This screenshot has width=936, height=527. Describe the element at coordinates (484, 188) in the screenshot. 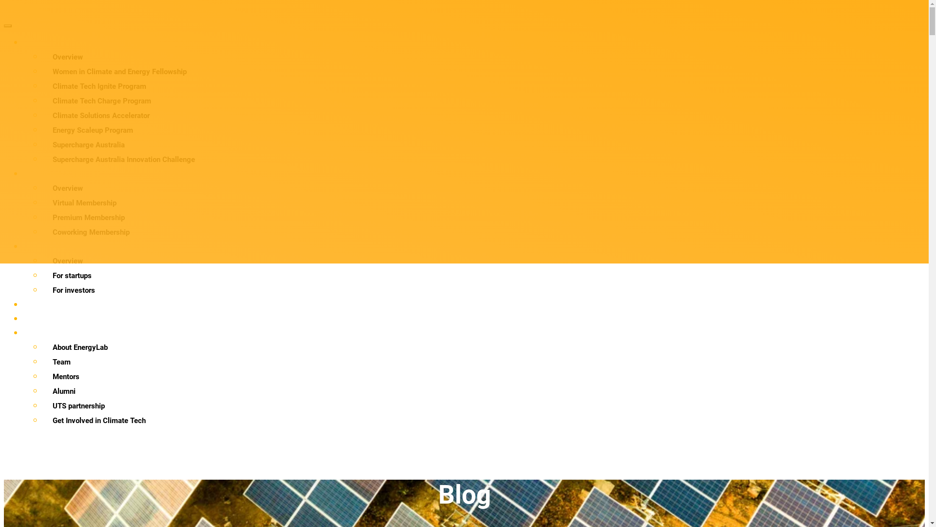

I see `Overview` at that location.